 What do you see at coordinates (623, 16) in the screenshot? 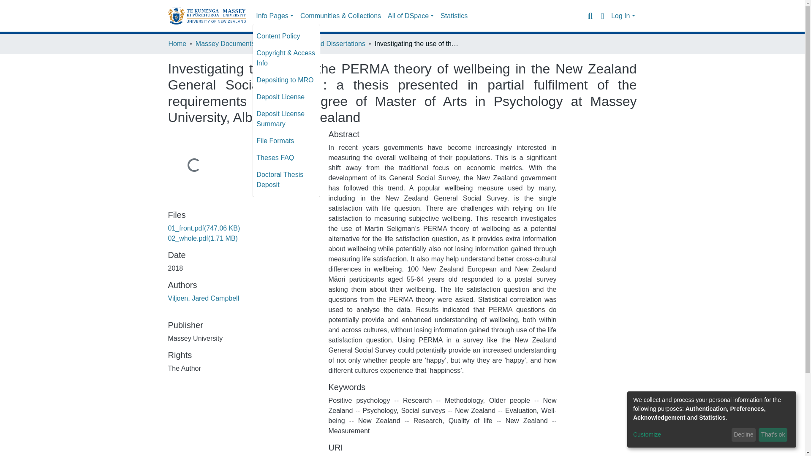
I see `Log In` at bounding box center [623, 16].